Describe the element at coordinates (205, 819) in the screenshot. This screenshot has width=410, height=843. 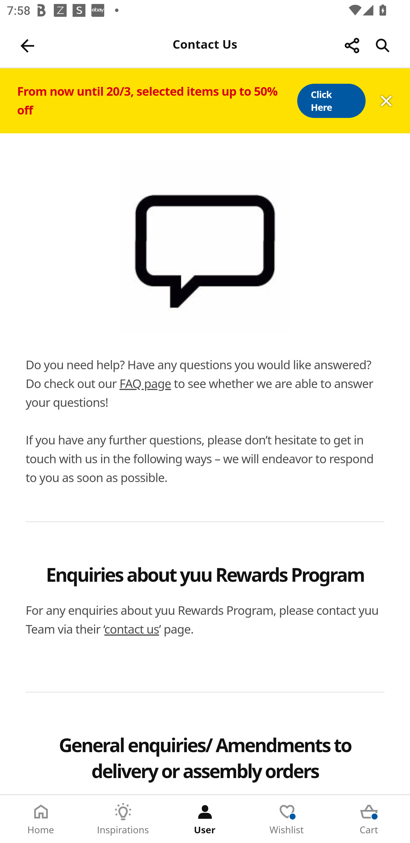
I see `User
Tab 3 of 5` at that location.